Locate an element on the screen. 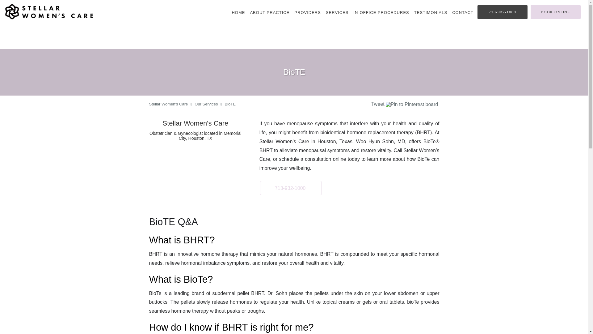 This screenshot has width=593, height=334. BOOK ONLINE is located at coordinates (555, 12).